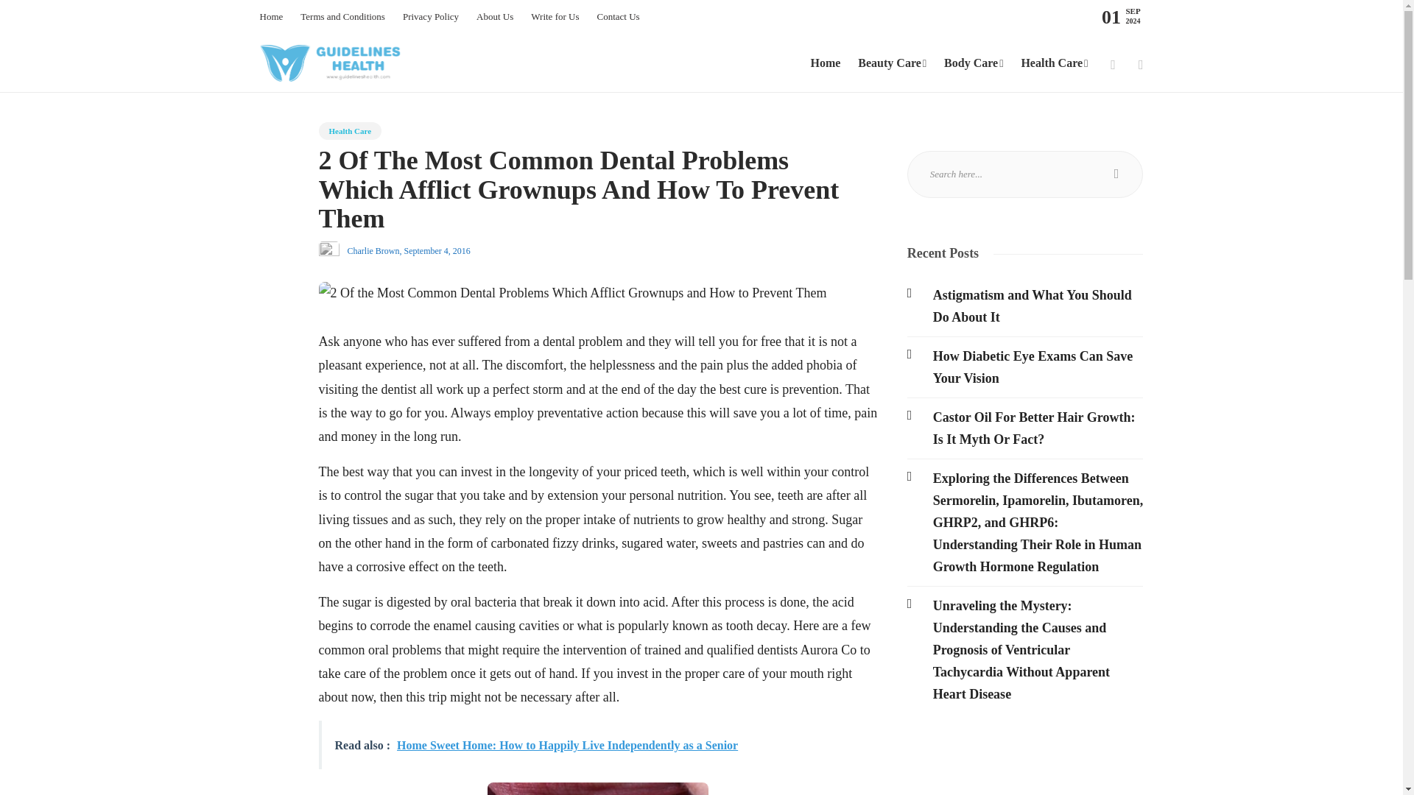 The image size is (1414, 795). Describe the element at coordinates (1054, 63) in the screenshot. I see `Health Care` at that location.